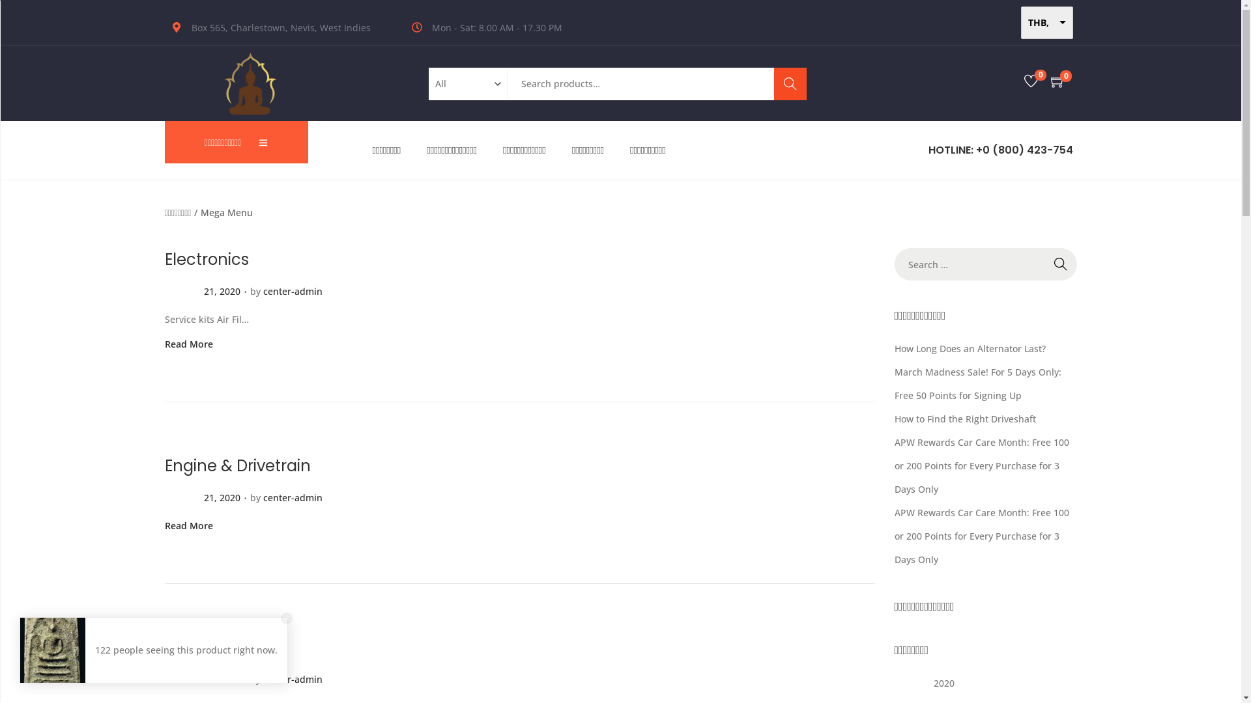 The height and width of the screenshot is (703, 1251). What do you see at coordinates (816, 368) in the screenshot?
I see `Search` at bounding box center [816, 368].